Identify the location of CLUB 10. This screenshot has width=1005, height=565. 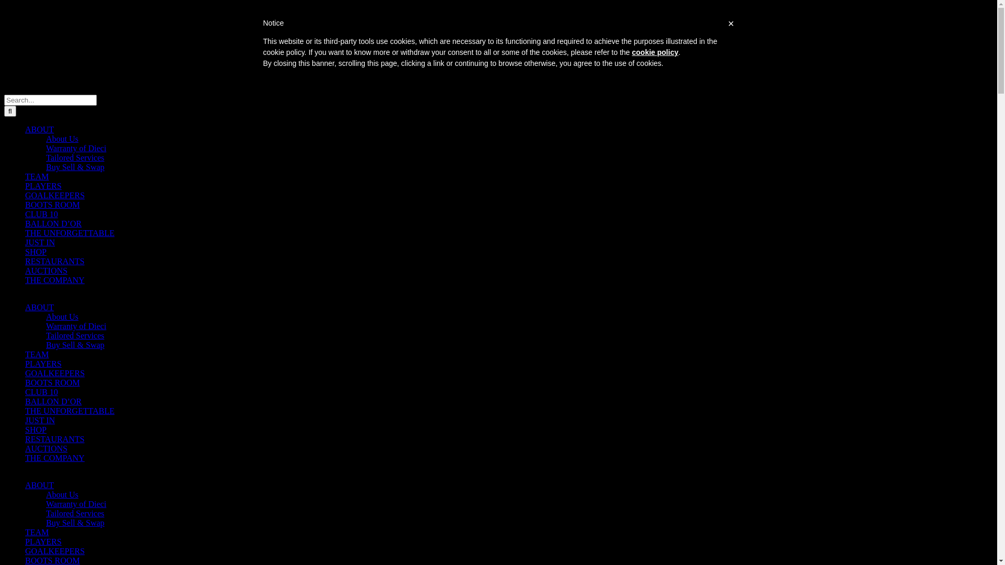
(42, 214).